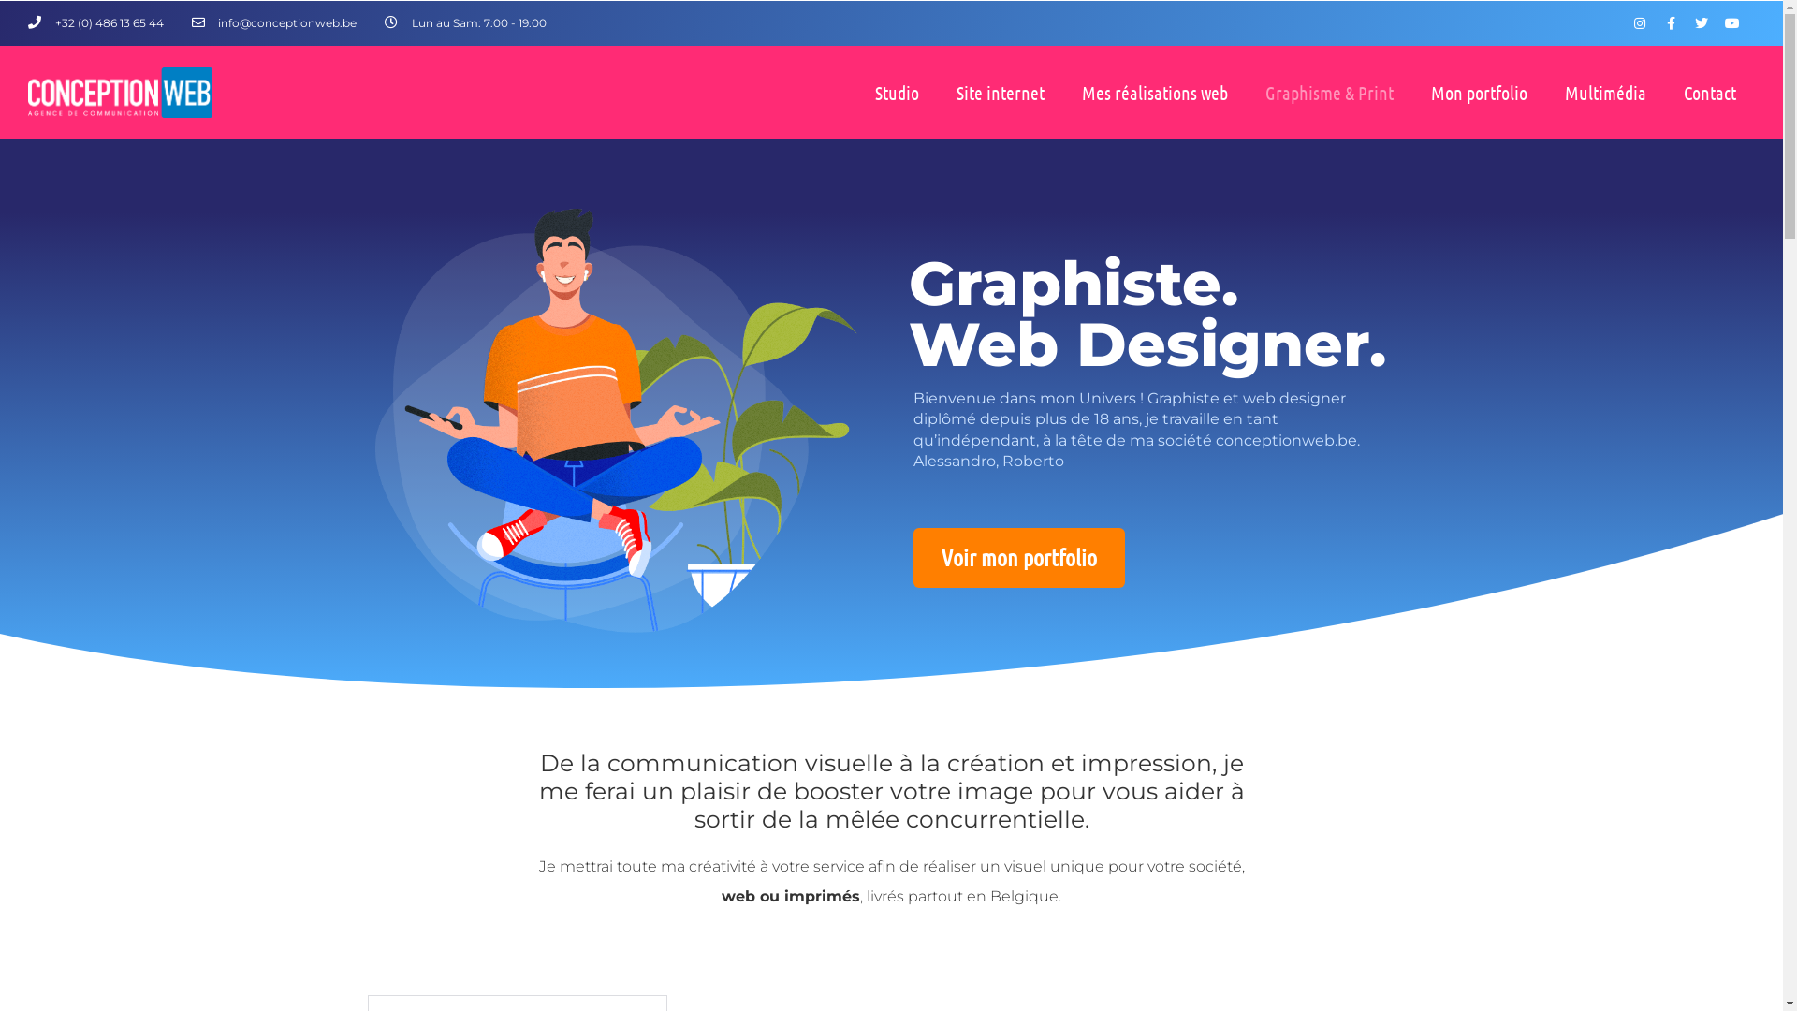 This screenshot has width=1797, height=1011. Describe the element at coordinates (1001, 93) in the screenshot. I see `Site internet` at that location.